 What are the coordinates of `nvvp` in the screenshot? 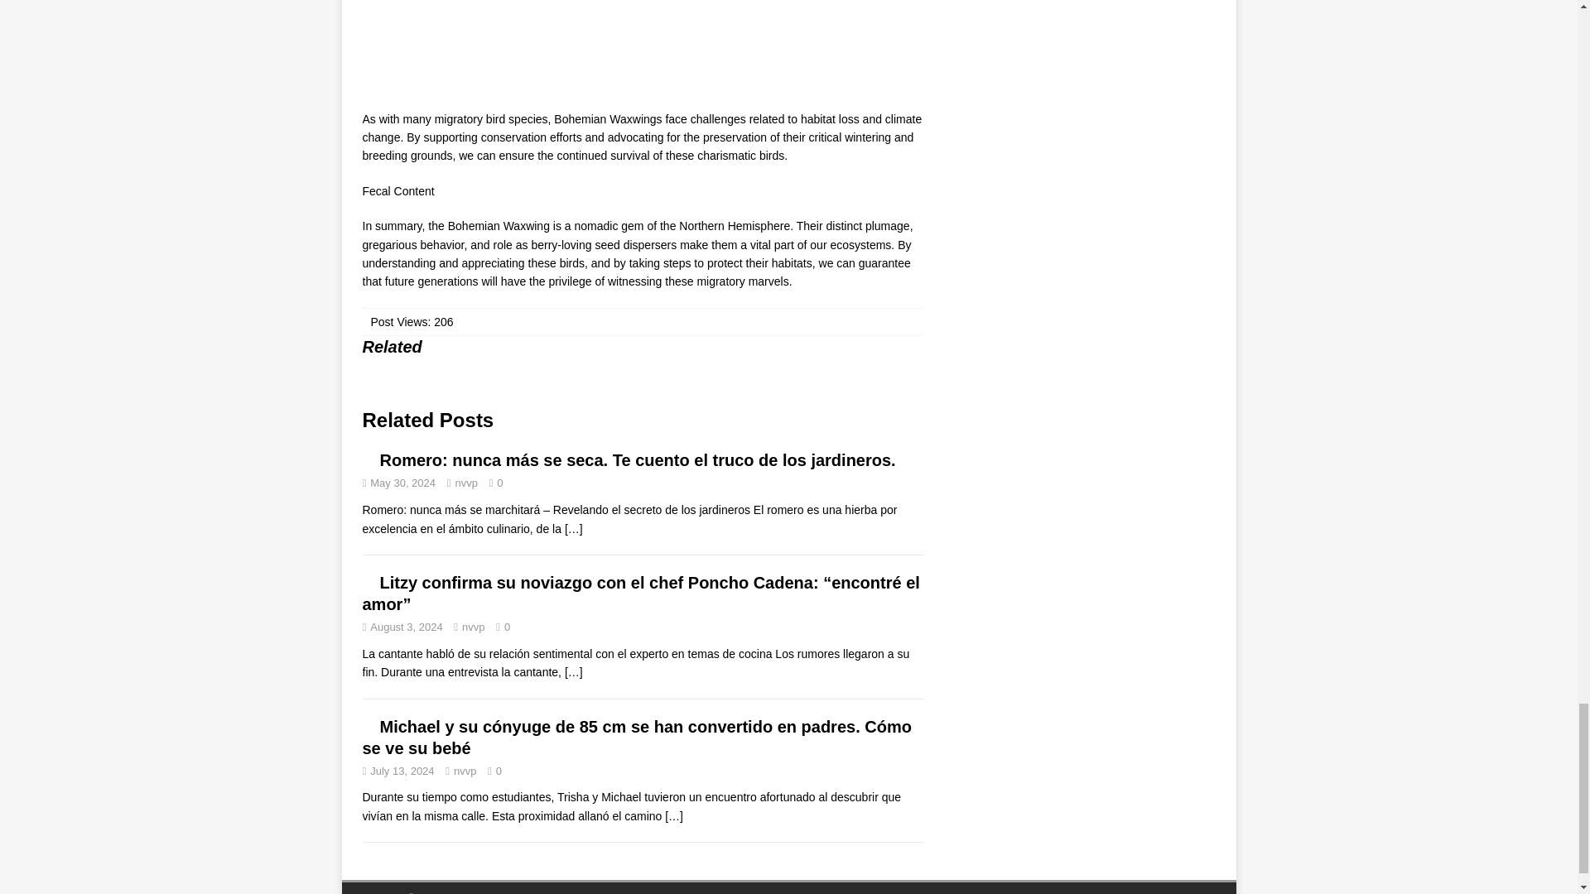 It's located at (474, 626).